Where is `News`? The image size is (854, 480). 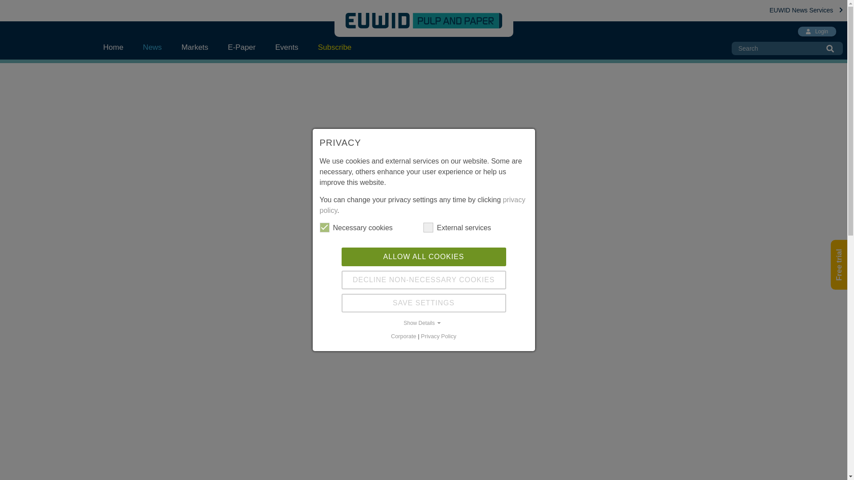 News is located at coordinates (152, 47).